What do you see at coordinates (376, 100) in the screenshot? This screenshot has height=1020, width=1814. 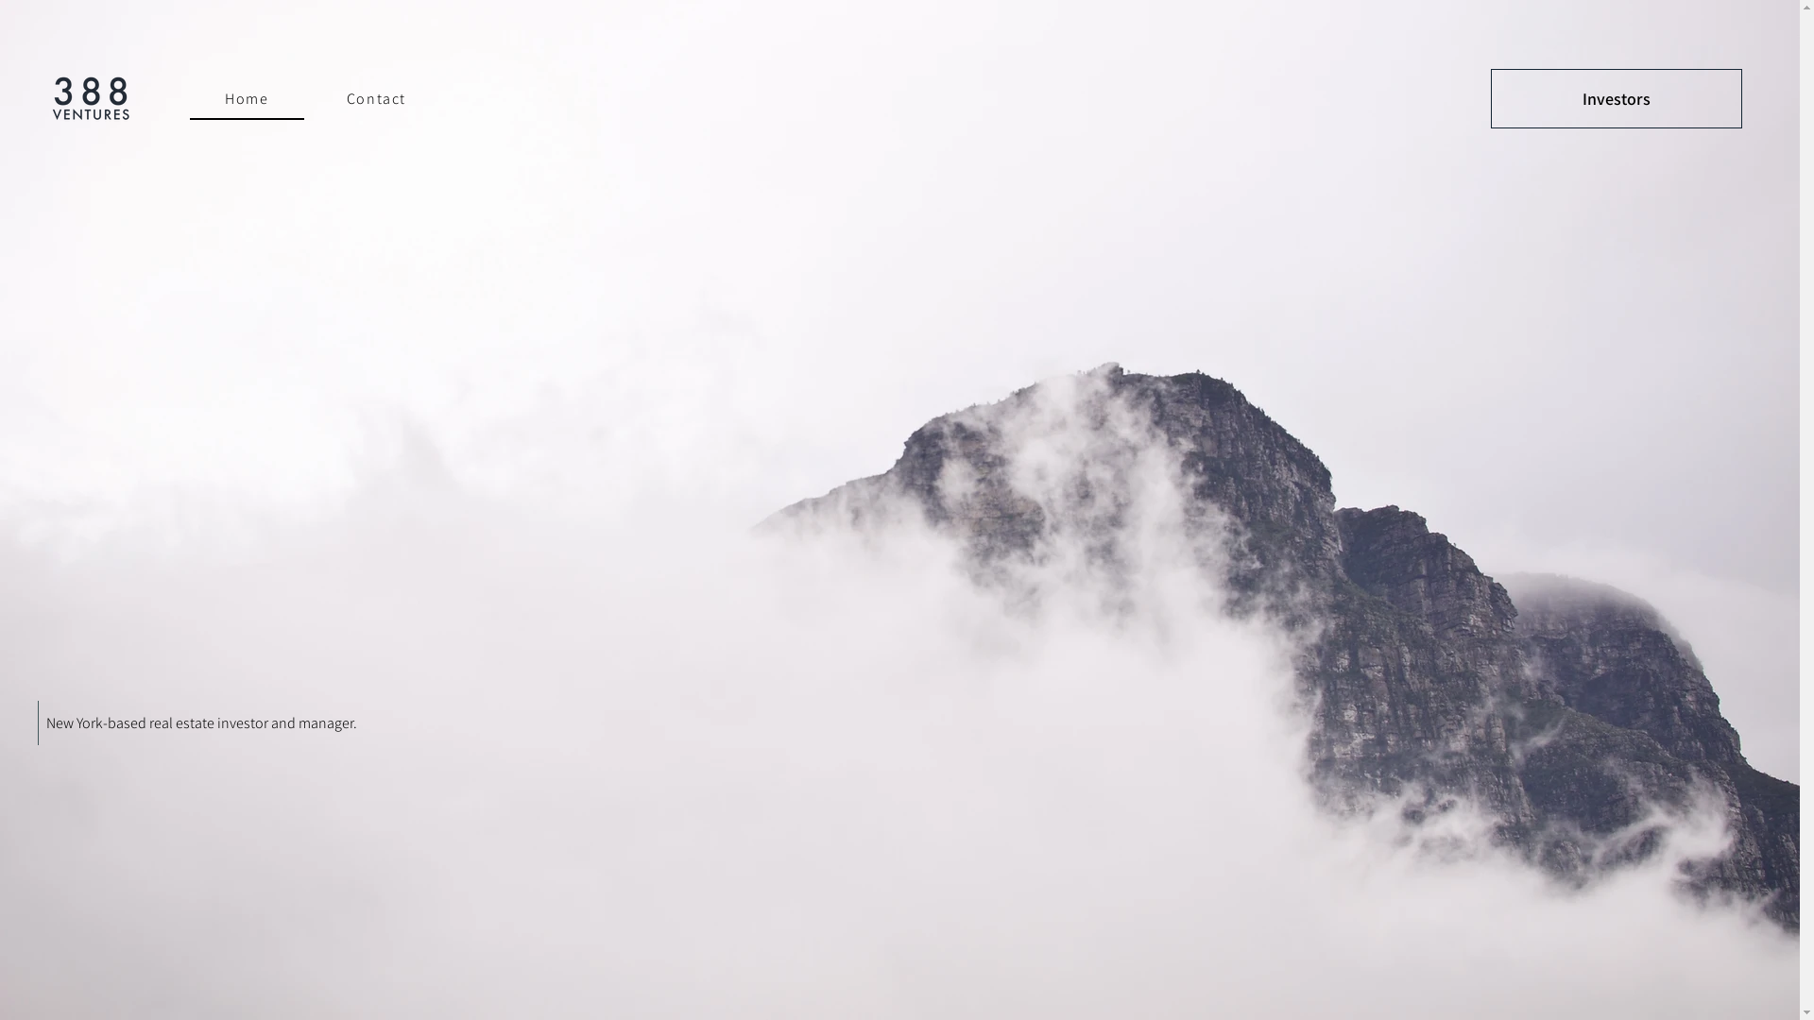 I see `Contact` at bounding box center [376, 100].